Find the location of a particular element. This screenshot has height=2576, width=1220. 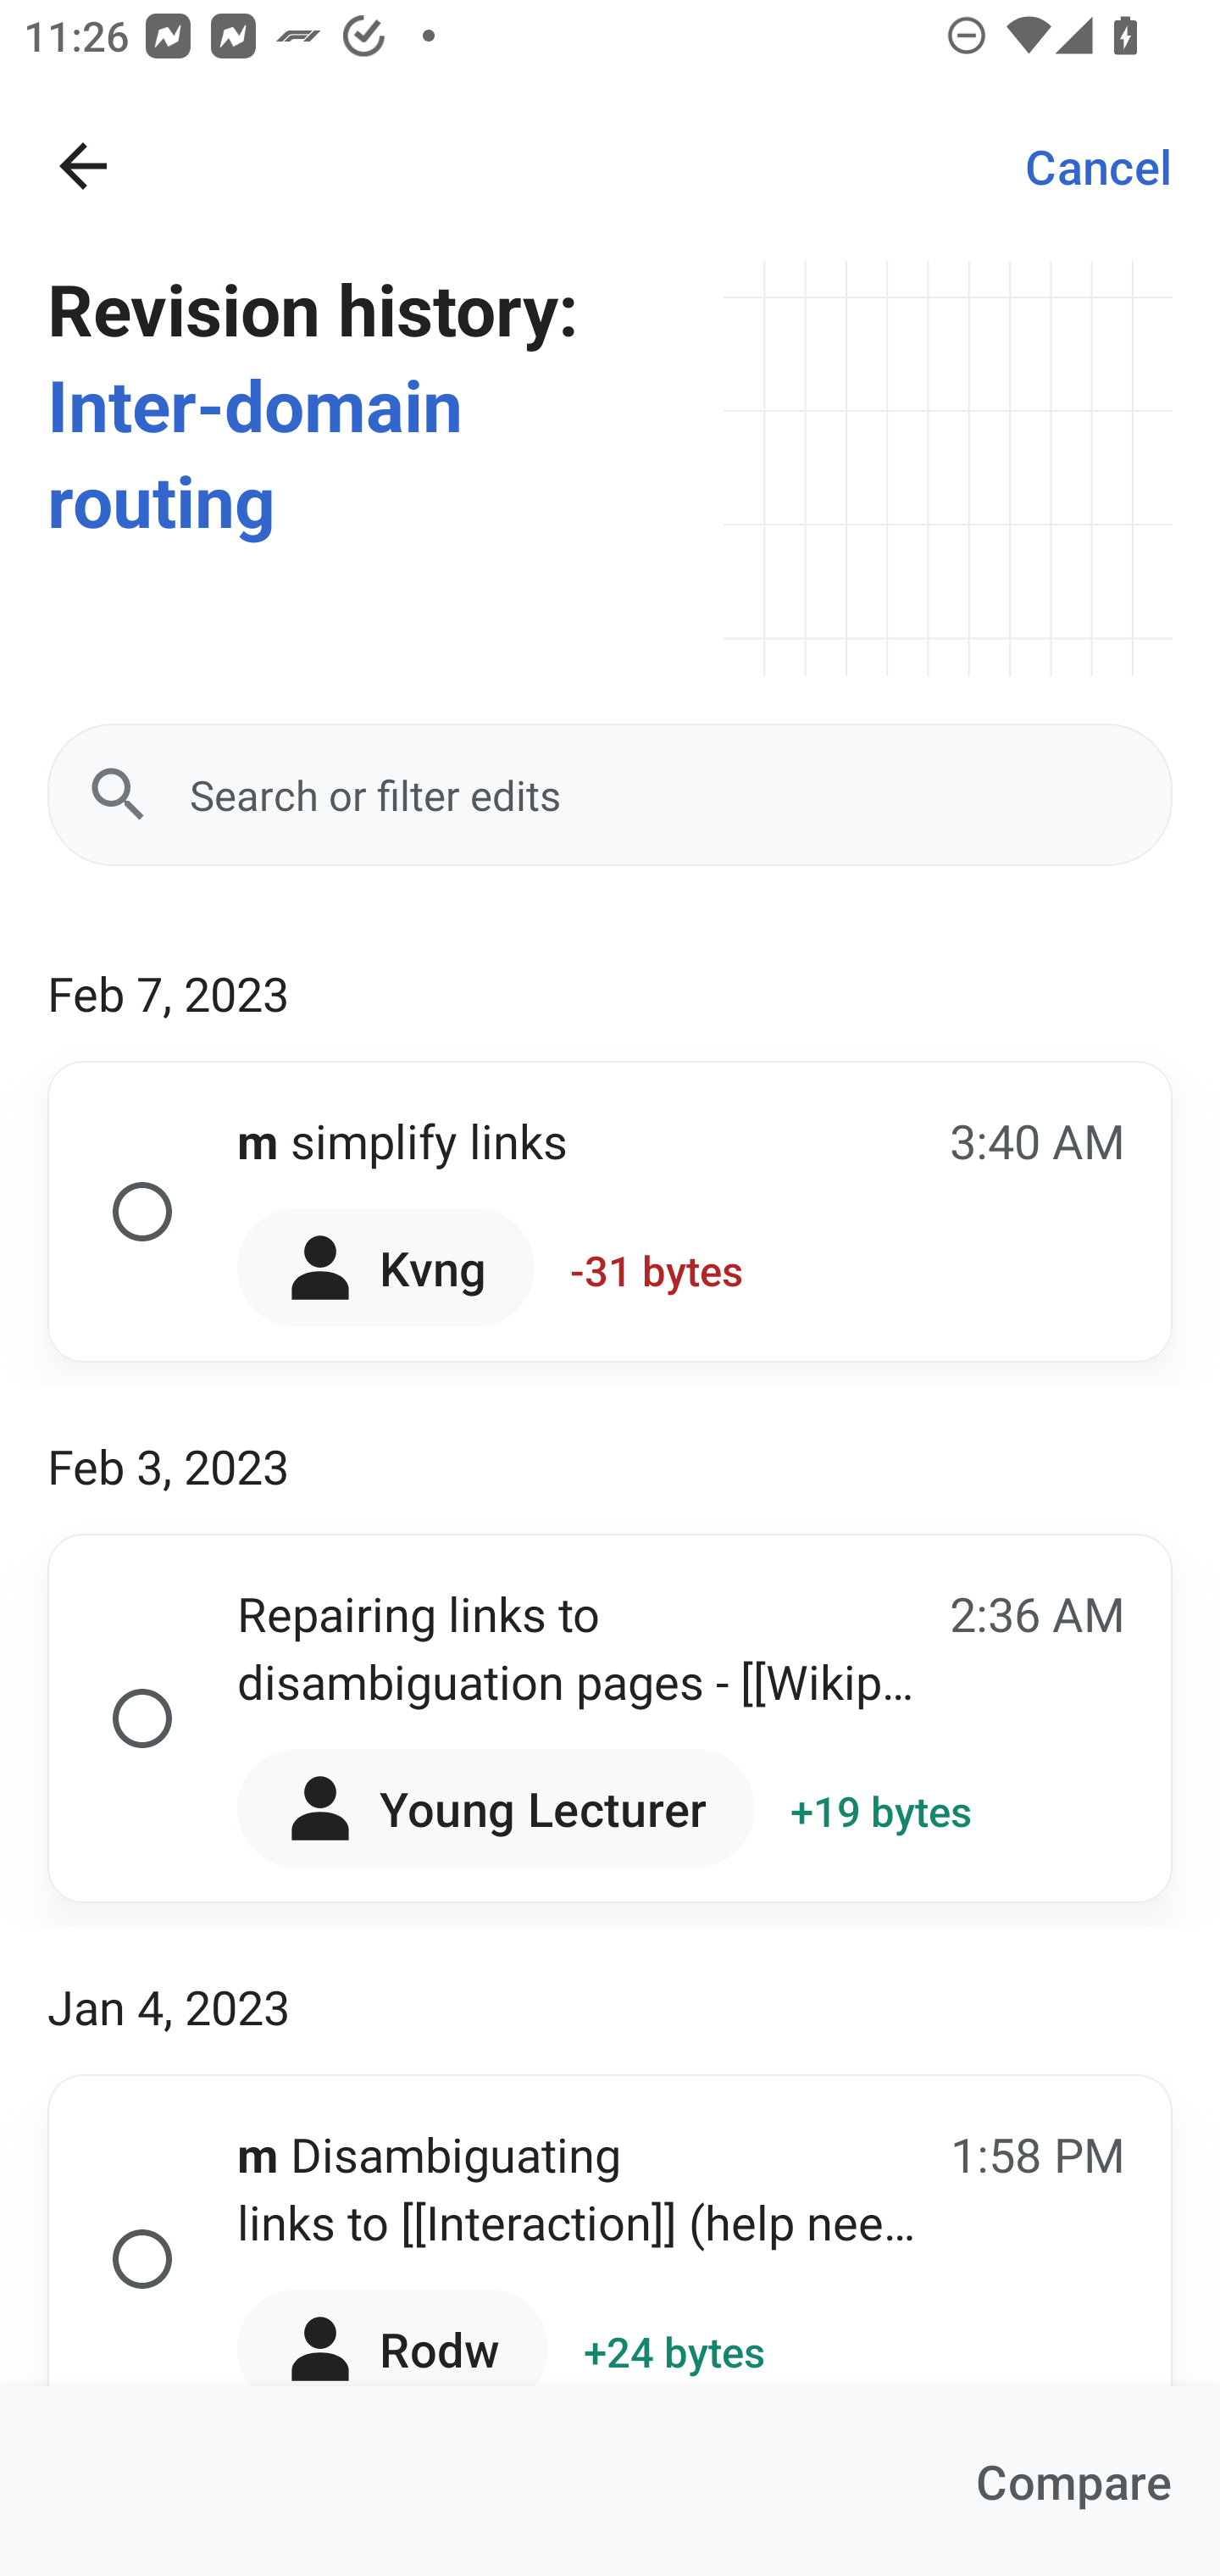

Compare is located at coordinates (1074, 2481).